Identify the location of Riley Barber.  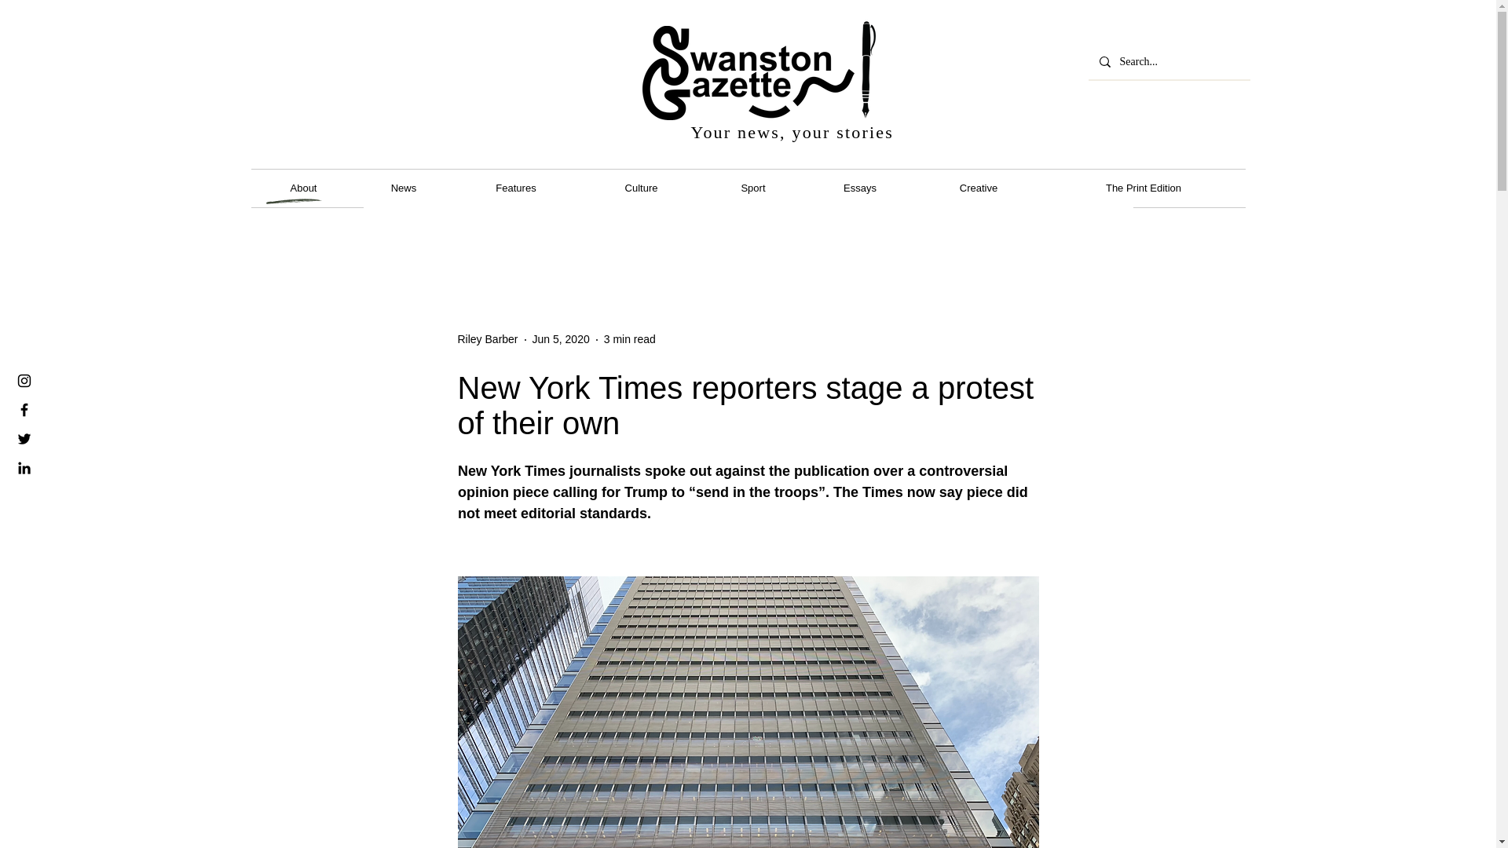
(487, 339).